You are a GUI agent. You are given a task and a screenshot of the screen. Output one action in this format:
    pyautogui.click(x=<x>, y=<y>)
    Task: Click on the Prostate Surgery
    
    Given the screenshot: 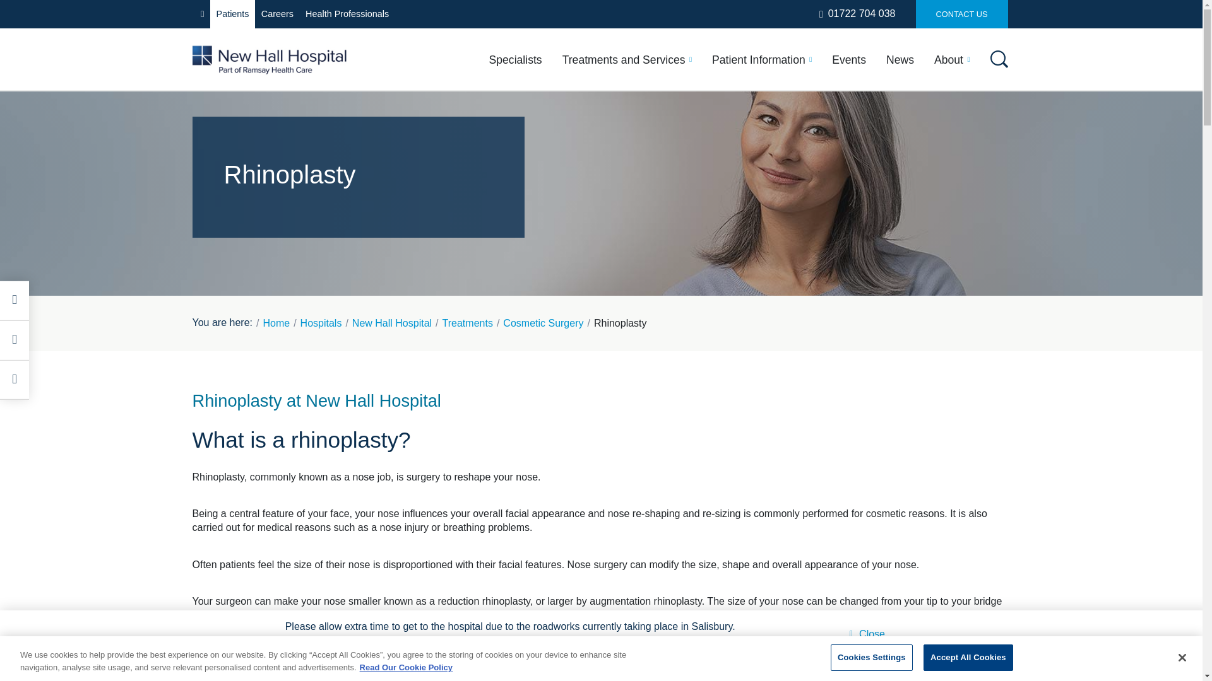 What is the action you would take?
    pyautogui.click(x=576, y=288)
    